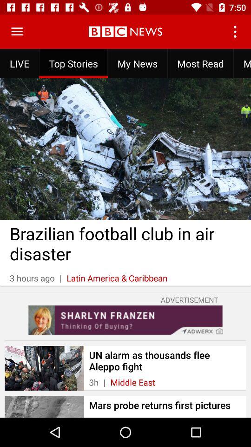  I want to click on see full menu, so click(17, 32).